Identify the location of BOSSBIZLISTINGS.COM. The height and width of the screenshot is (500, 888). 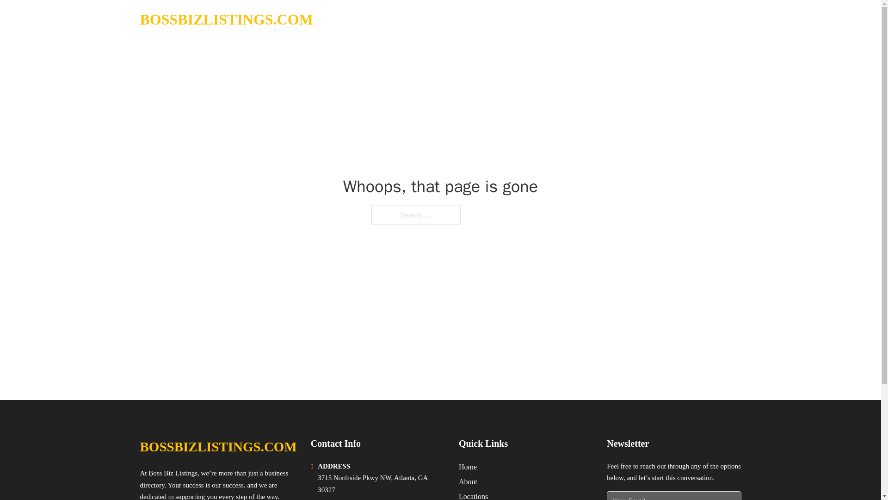
(226, 19).